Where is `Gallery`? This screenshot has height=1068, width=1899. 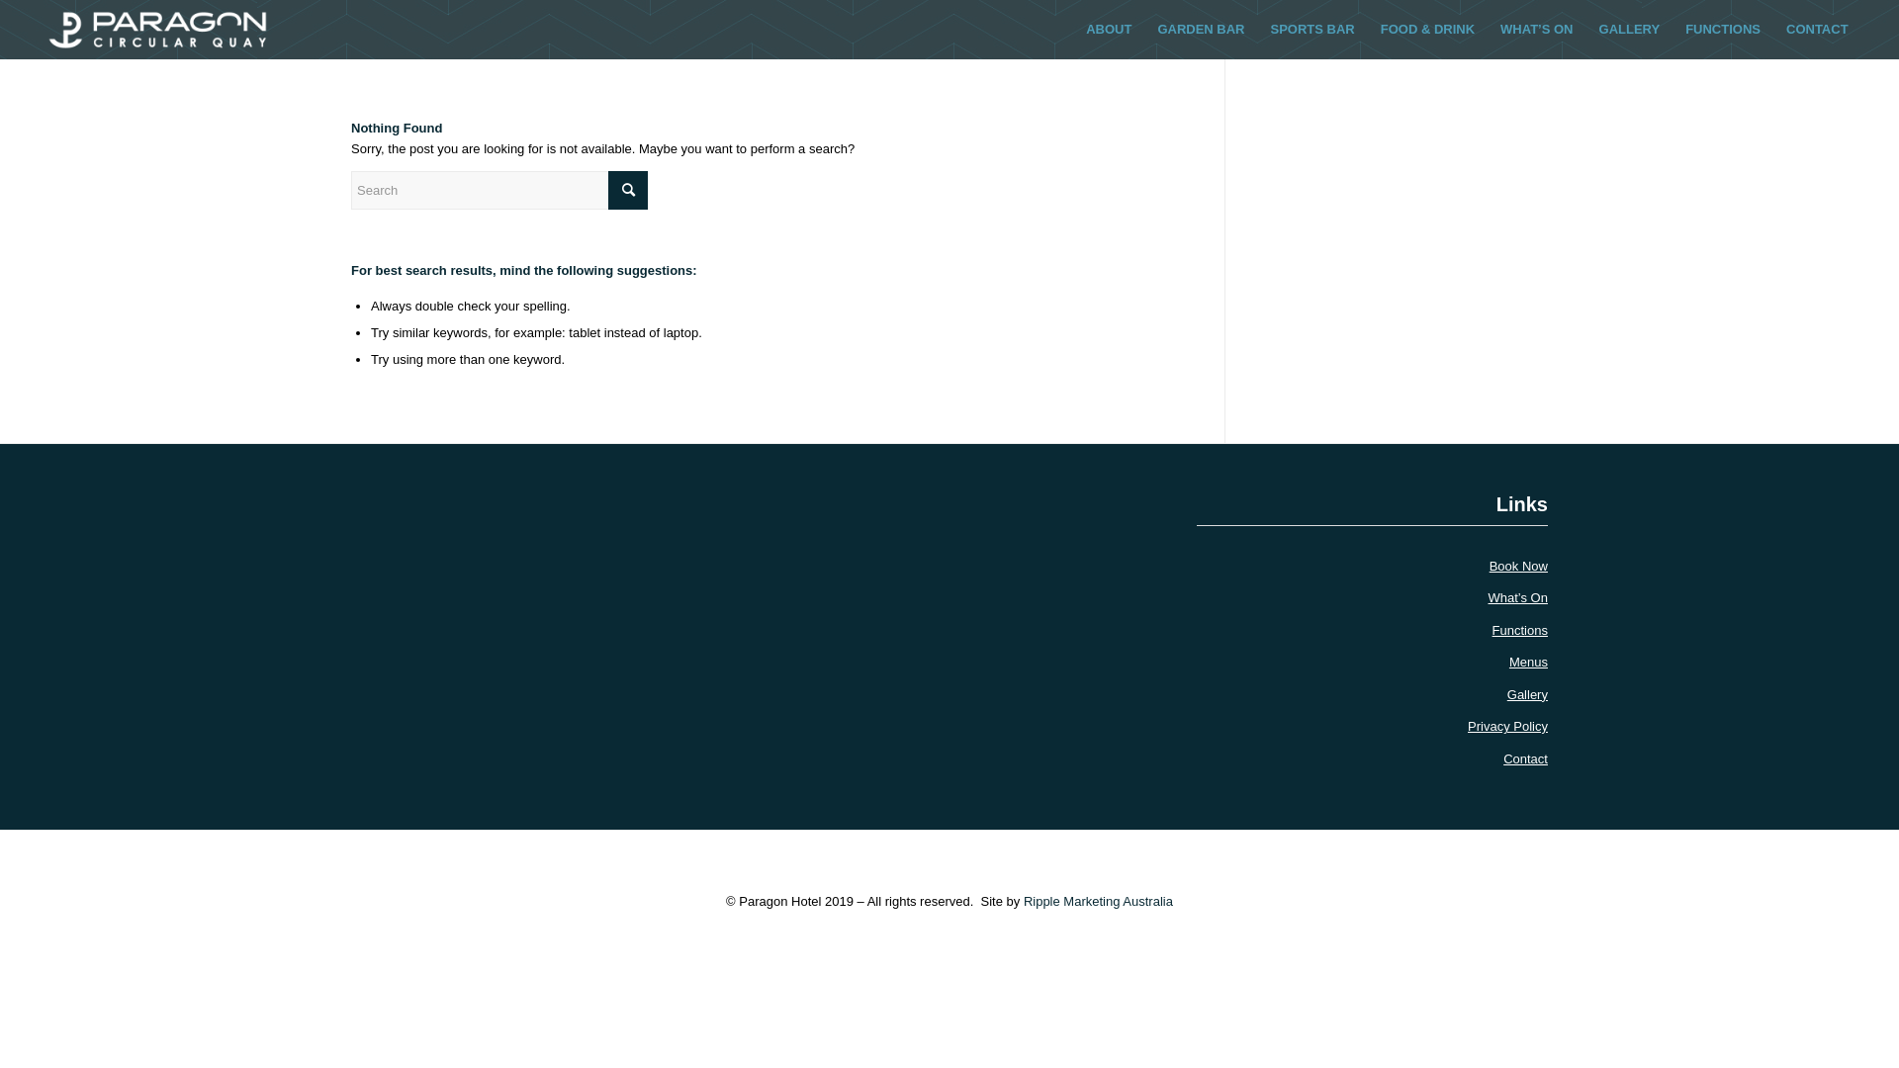 Gallery is located at coordinates (1527, 694).